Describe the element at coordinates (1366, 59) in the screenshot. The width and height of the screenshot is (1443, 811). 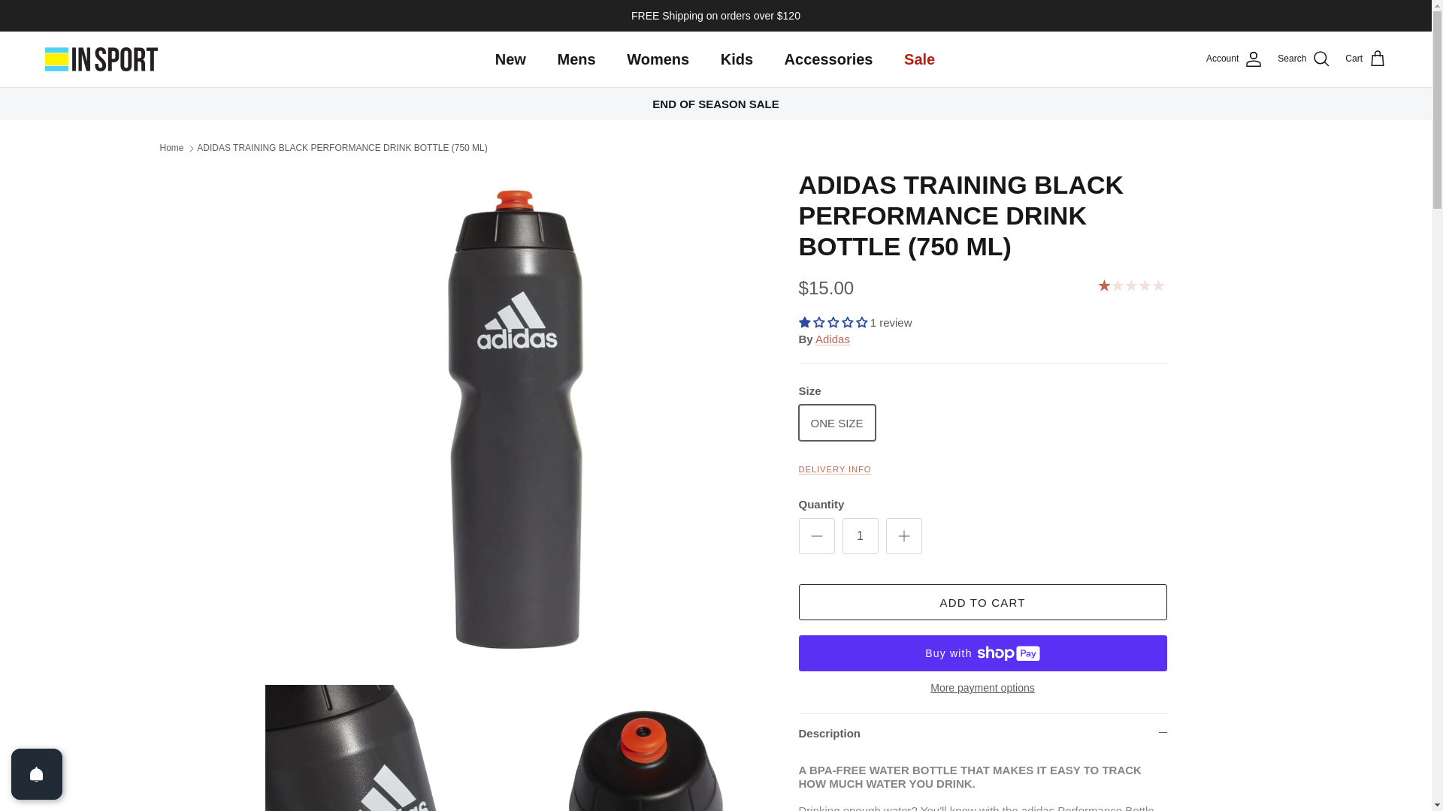
I see `Cart` at that location.